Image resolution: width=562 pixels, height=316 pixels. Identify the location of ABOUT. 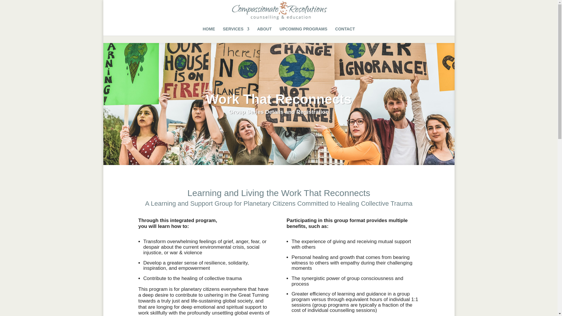
(264, 31).